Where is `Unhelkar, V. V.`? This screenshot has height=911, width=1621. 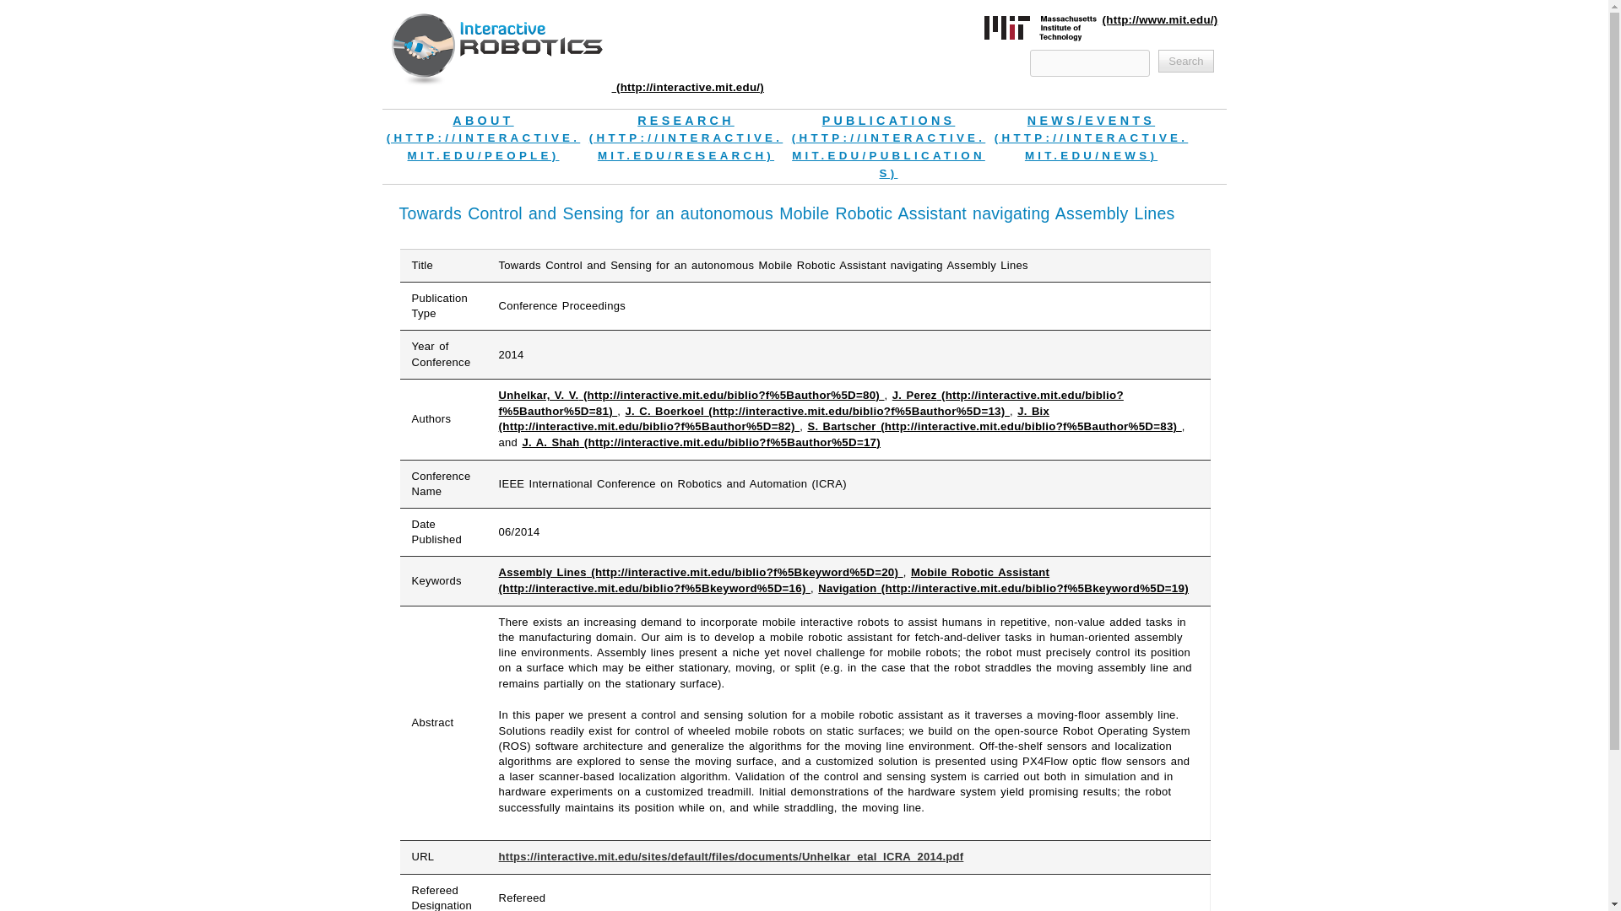 Unhelkar, V. V. is located at coordinates (692, 395).